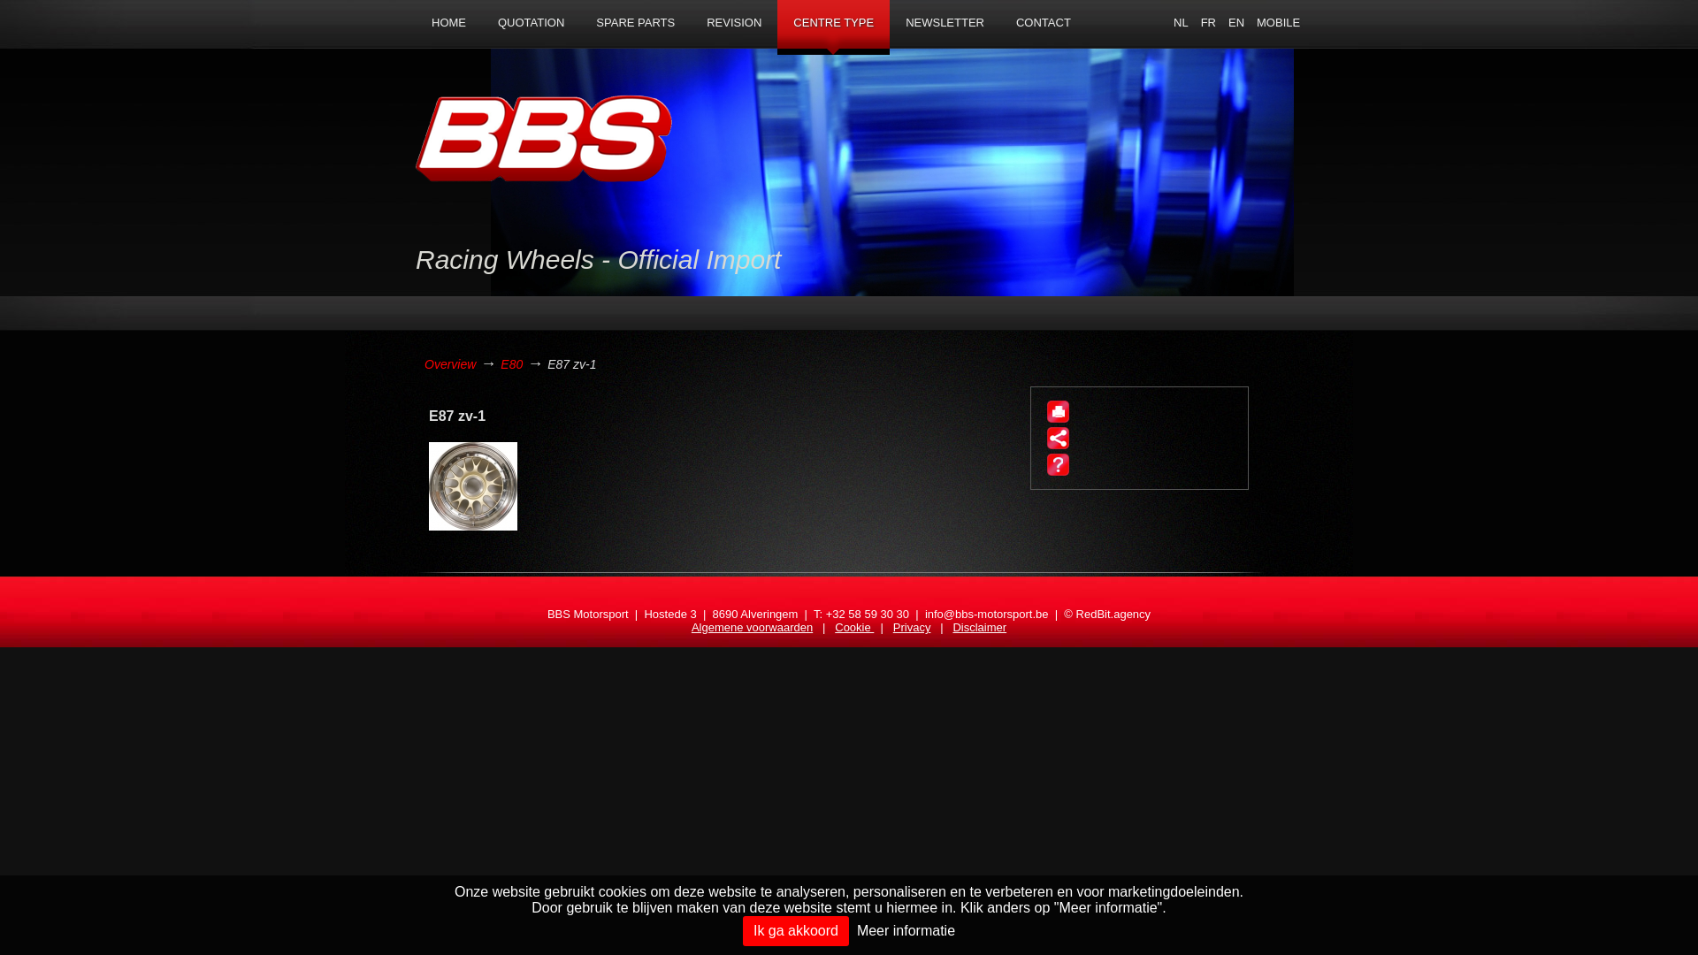  I want to click on NL, so click(1182, 23).